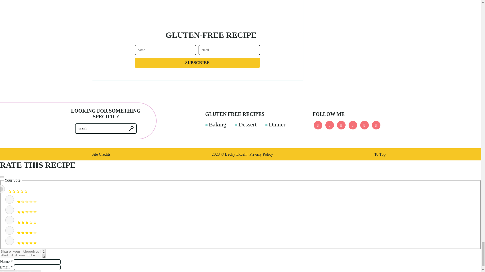 Image resolution: width=485 pixels, height=272 pixels. Describe the element at coordinates (10, 220) in the screenshot. I see `3` at that location.